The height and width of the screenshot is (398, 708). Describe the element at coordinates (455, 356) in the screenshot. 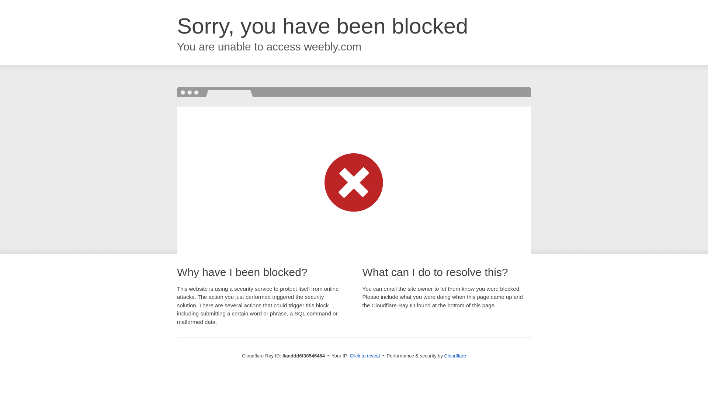

I see `Cloudflare` at that location.